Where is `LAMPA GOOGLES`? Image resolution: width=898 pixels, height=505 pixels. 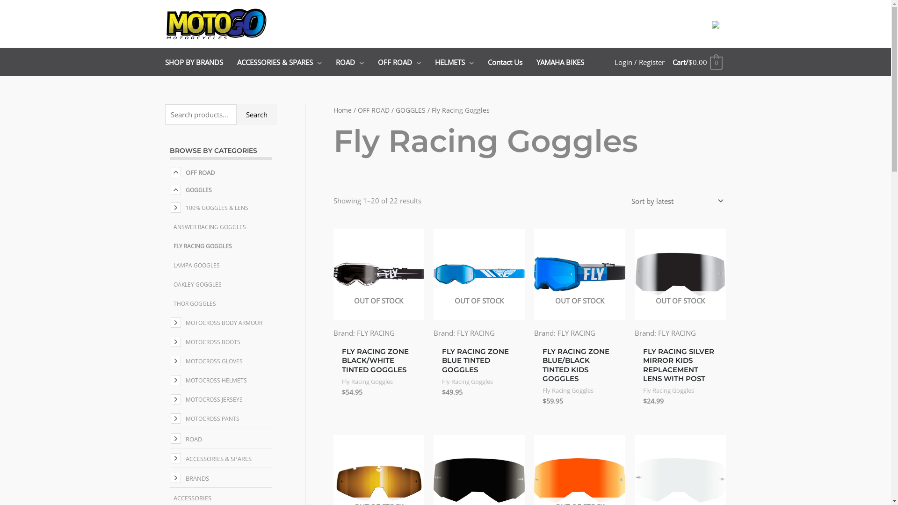 LAMPA GOOGLES is located at coordinates (195, 266).